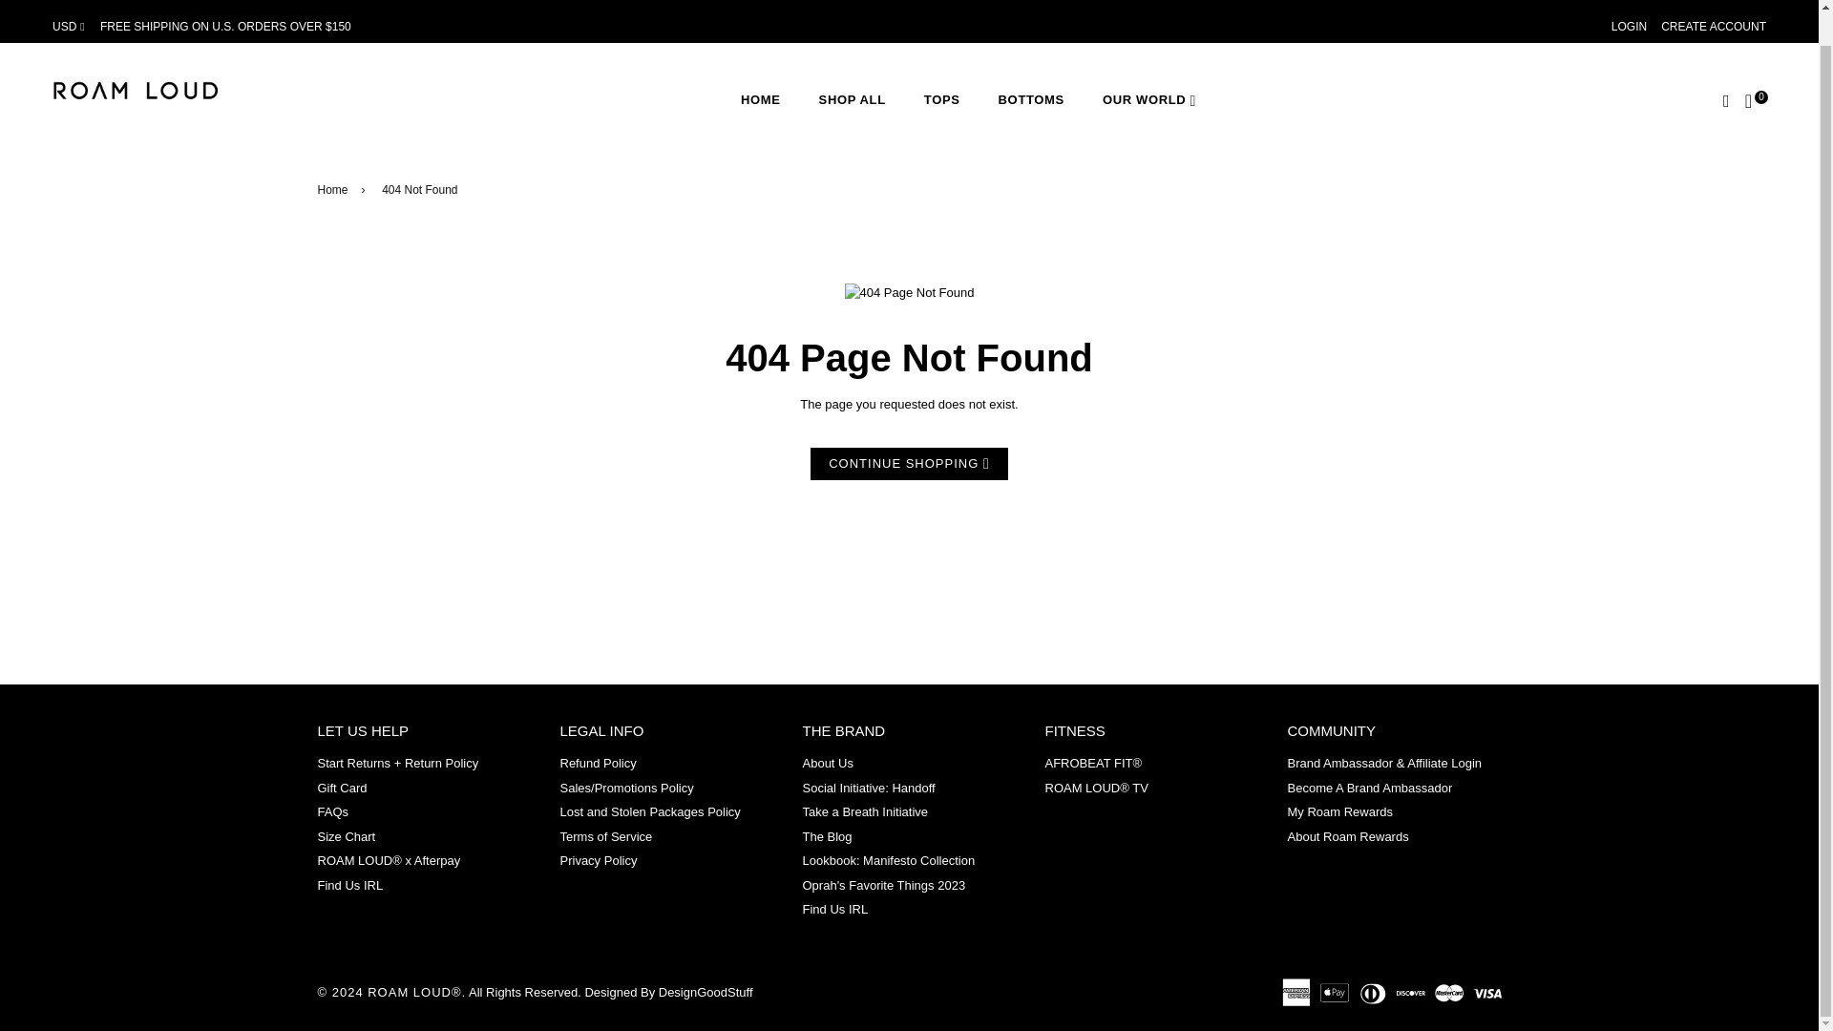  I want to click on OUR WORLD, so click(1148, 100).